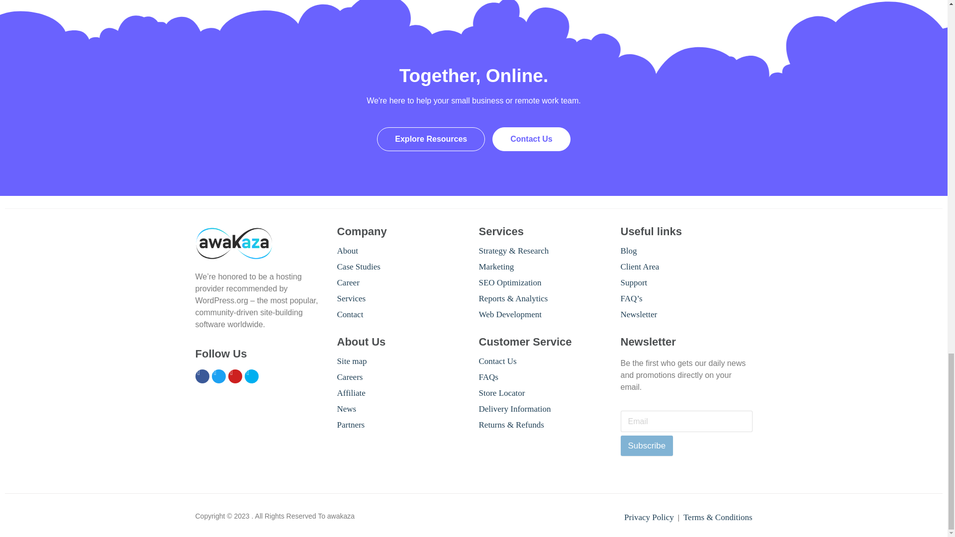 The width and height of the screenshot is (955, 537). I want to click on News, so click(346, 409).